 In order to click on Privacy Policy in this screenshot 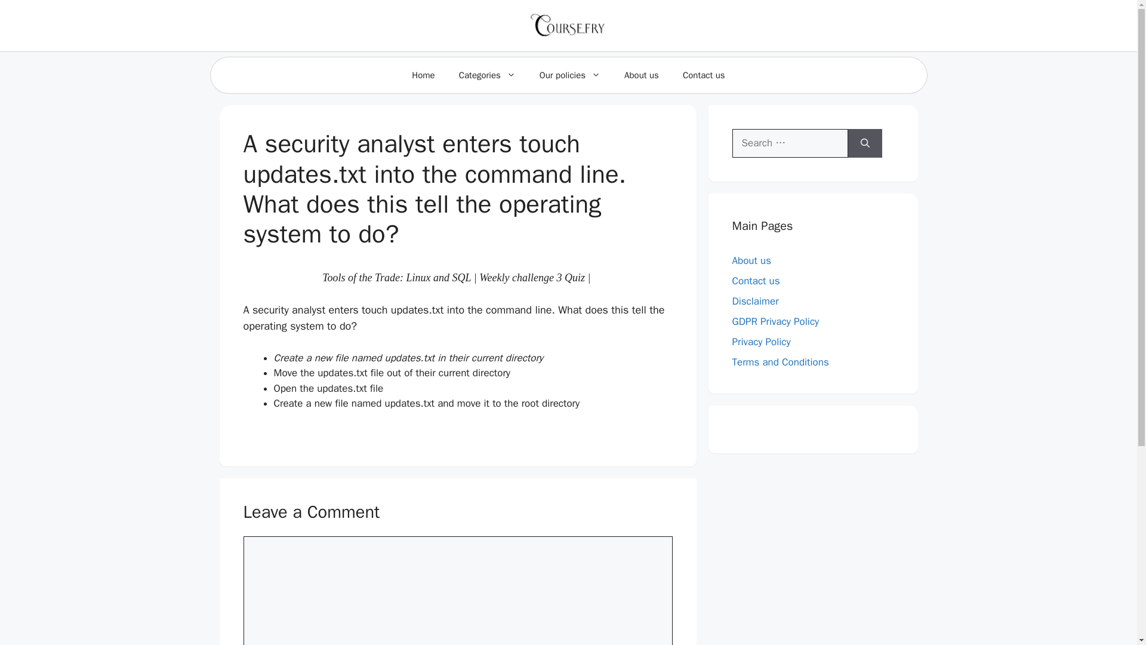, I will do `click(761, 342)`.